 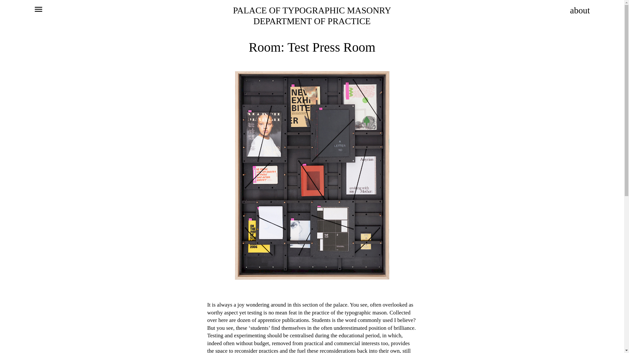 I want to click on PALACE OF TYPOGRAPHIC MASONRY, so click(x=312, y=10).